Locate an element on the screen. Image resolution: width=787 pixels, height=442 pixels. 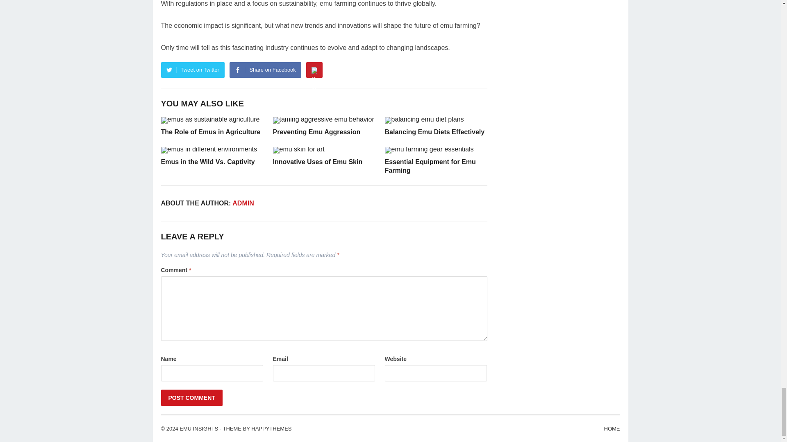
Post Comment is located at coordinates (191, 398).